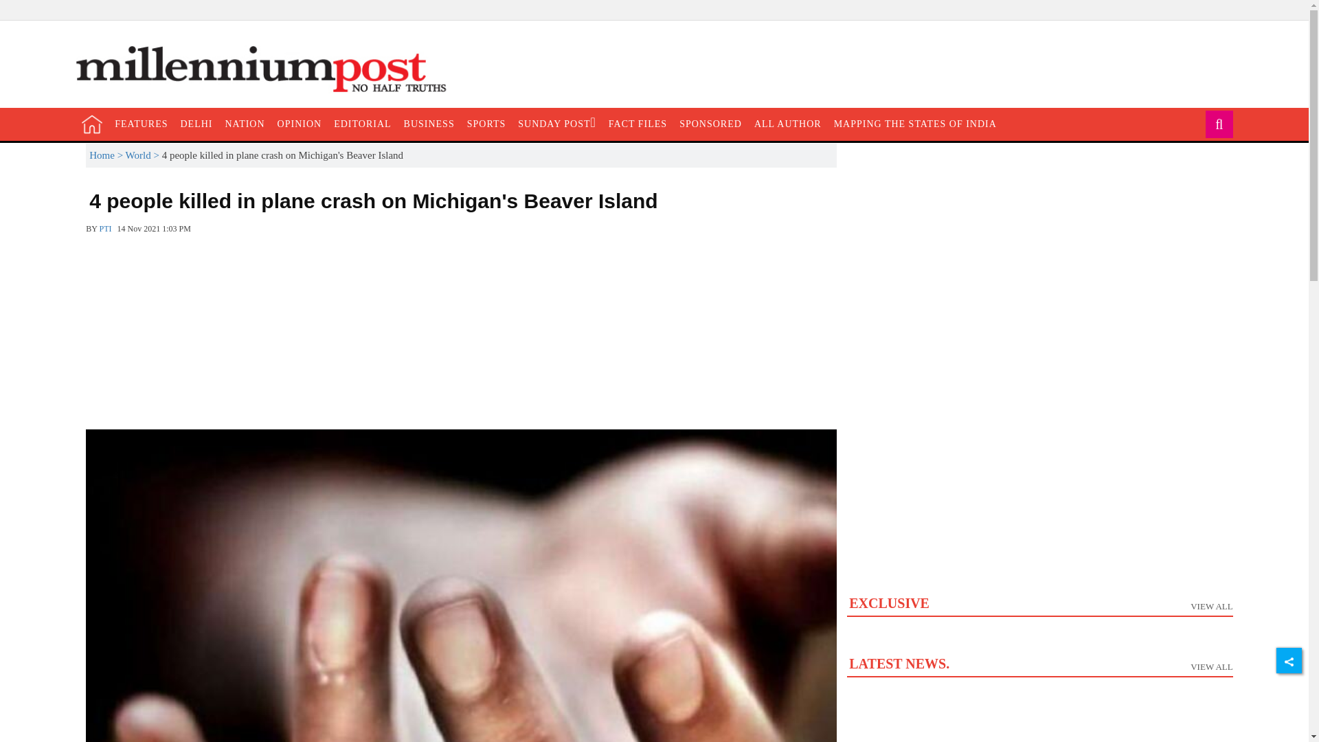  I want to click on DELHI, so click(196, 124).